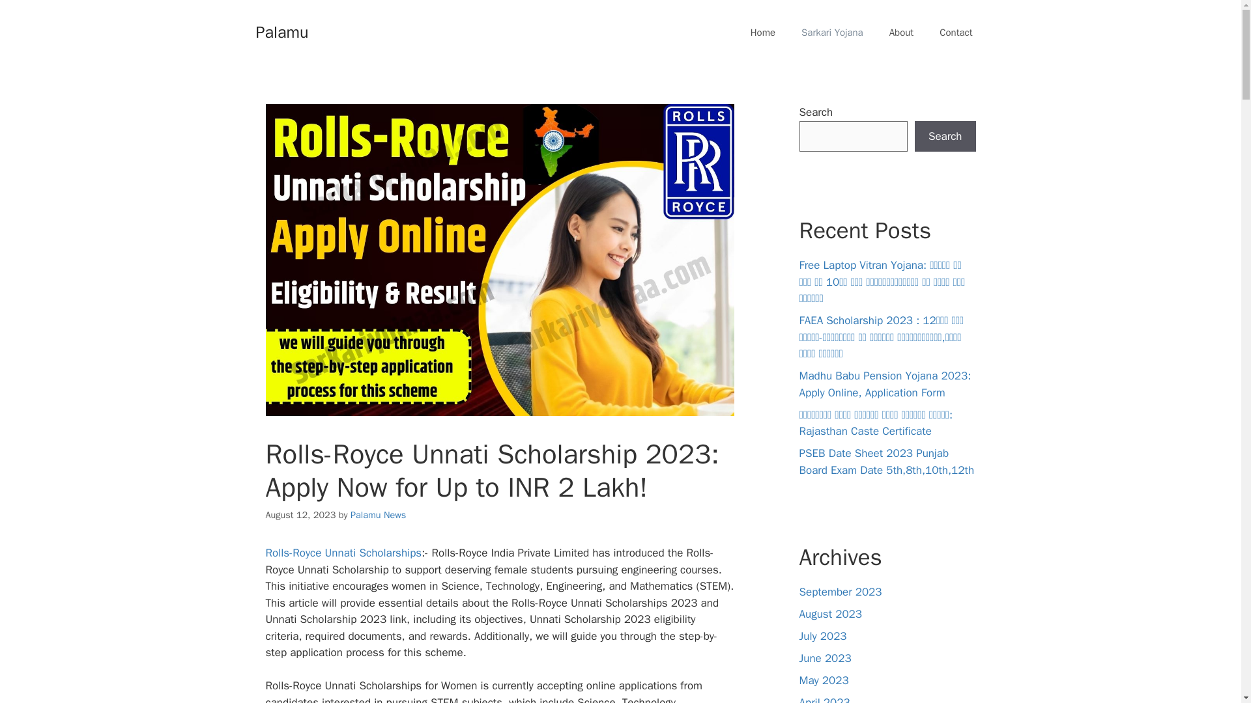 This screenshot has width=1251, height=703. Describe the element at coordinates (344, 553) in the screenshot. I see `Rolls-Royce Unnati Scholarships` at that location.